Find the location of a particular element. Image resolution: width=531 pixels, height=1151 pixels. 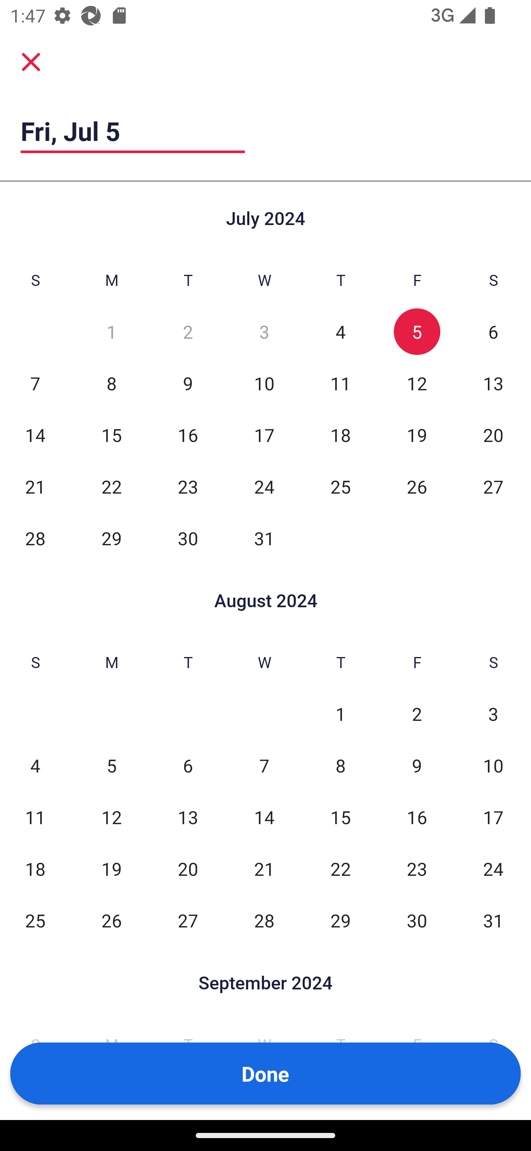

12 Mon, Aug 12, Not Selected is located at coordinates (111, 817).